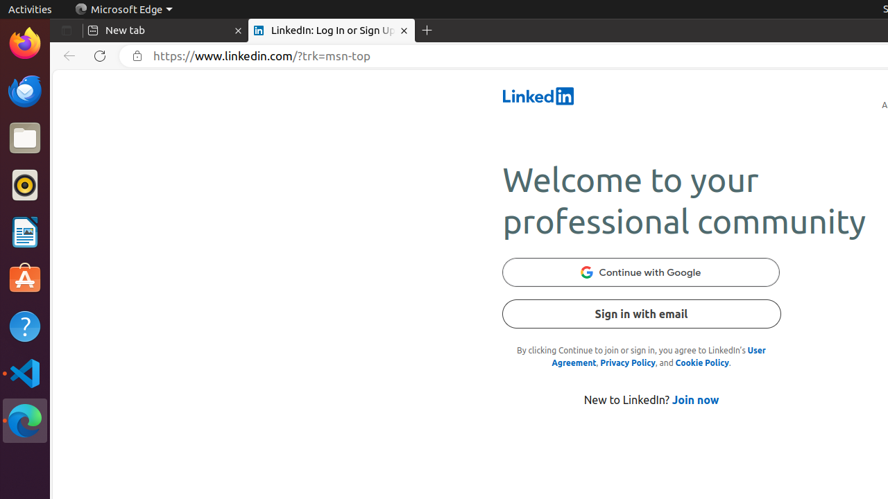 This screenshot has height=499, width=888. Describe the element at coordinates (641, 314) in the screenshot. I see `Sign in with email` at that location.